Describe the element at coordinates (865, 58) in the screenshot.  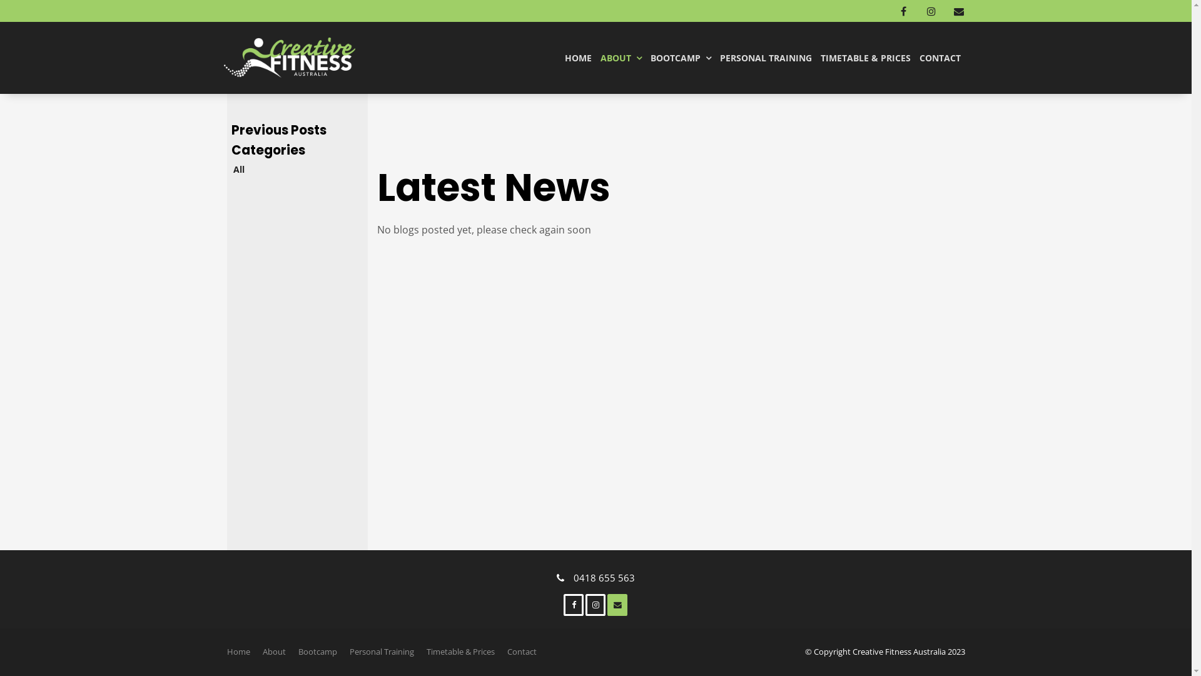
I see `TIMETABLE & PRICES` at that location.